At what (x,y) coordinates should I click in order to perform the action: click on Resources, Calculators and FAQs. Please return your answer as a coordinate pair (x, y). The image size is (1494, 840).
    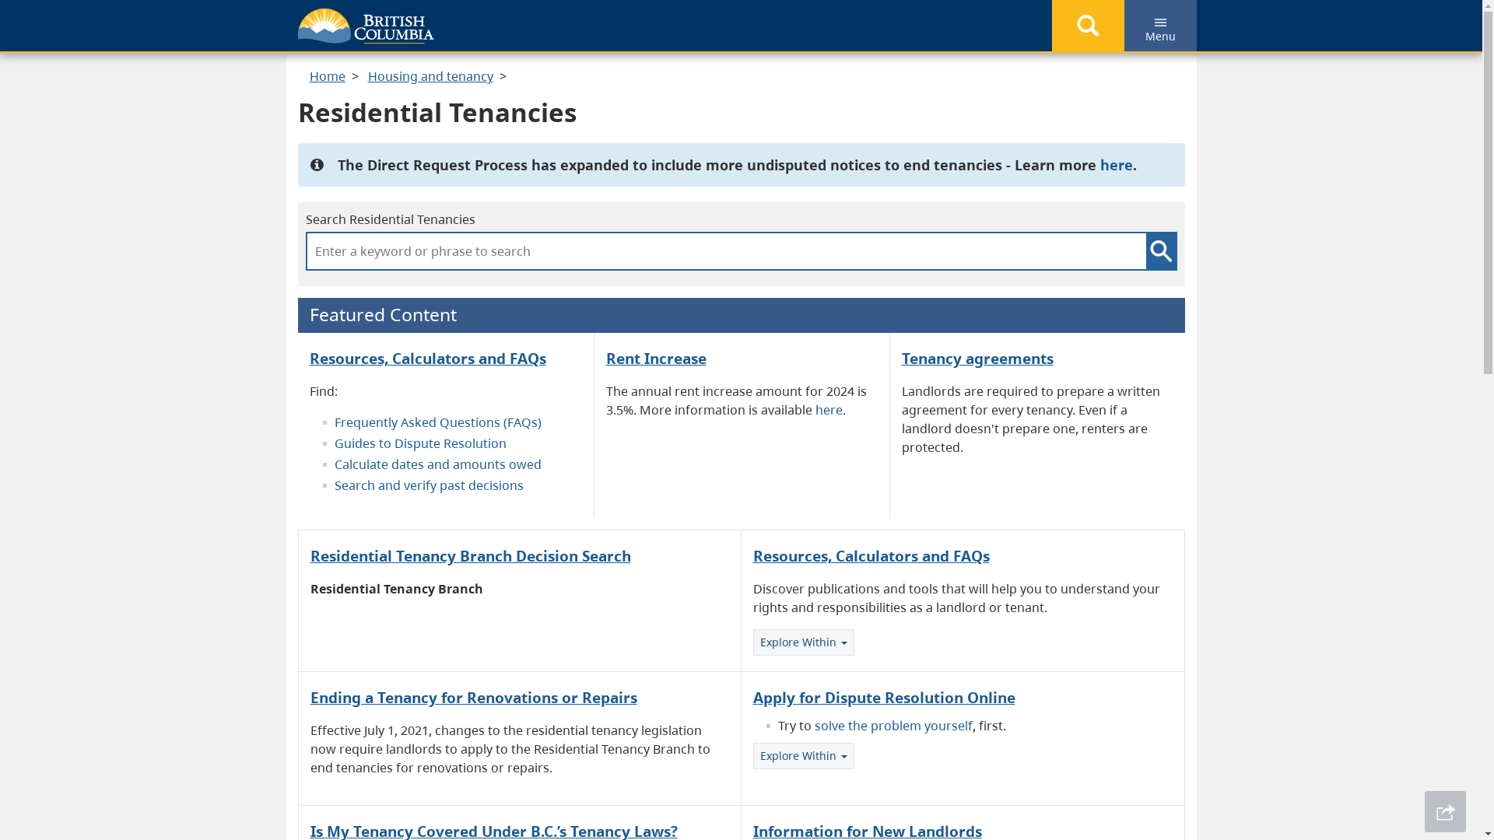
    Looking at the image, I should click on (871, 555).